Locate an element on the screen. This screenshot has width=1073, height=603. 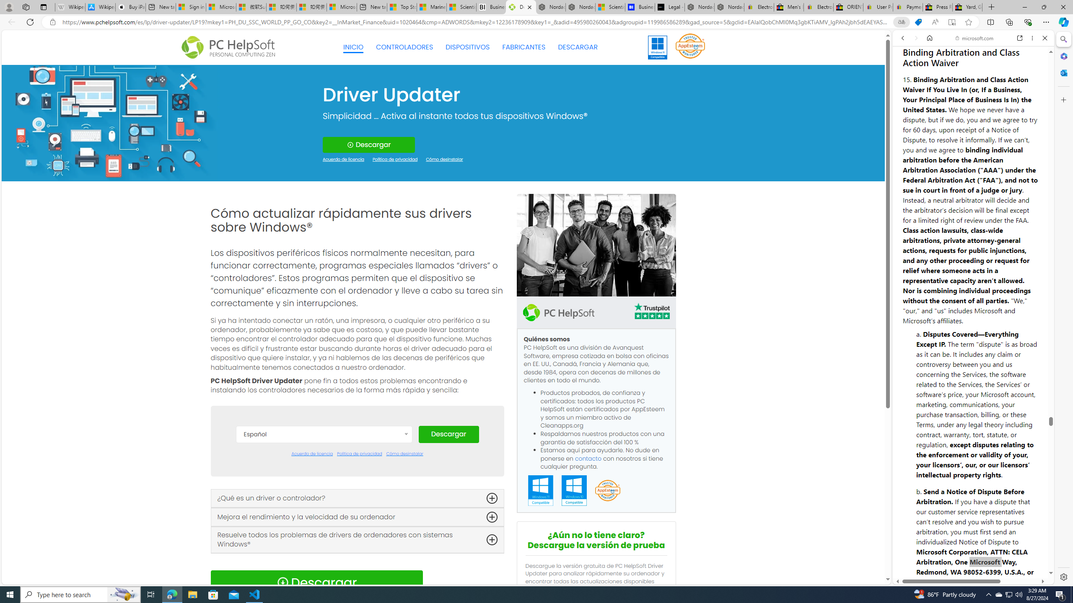
Download Icon is located at coordinates (283, 582).